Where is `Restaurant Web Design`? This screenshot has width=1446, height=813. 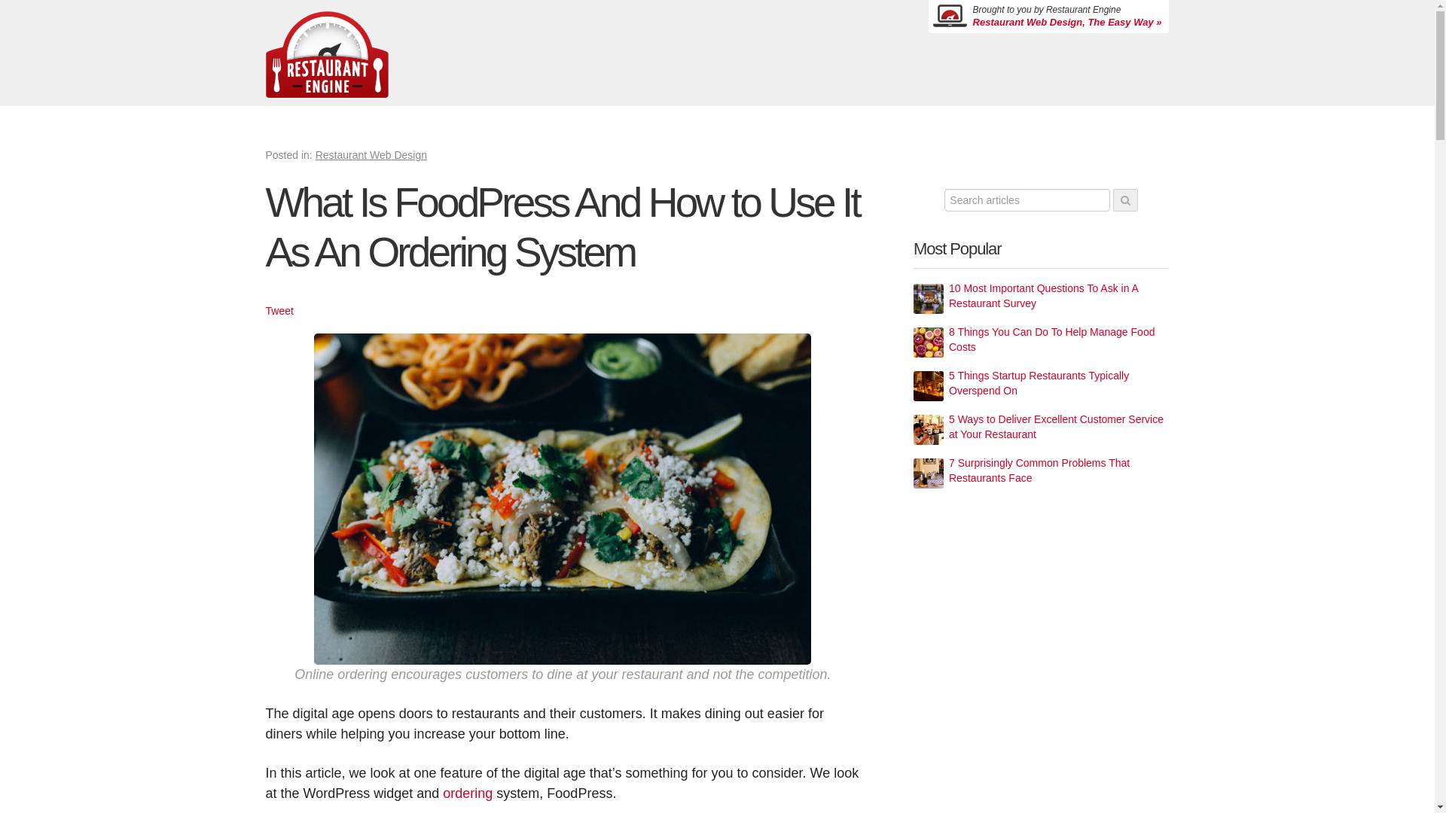
Restaurant Web Design is located at coordinates (1068, 23).